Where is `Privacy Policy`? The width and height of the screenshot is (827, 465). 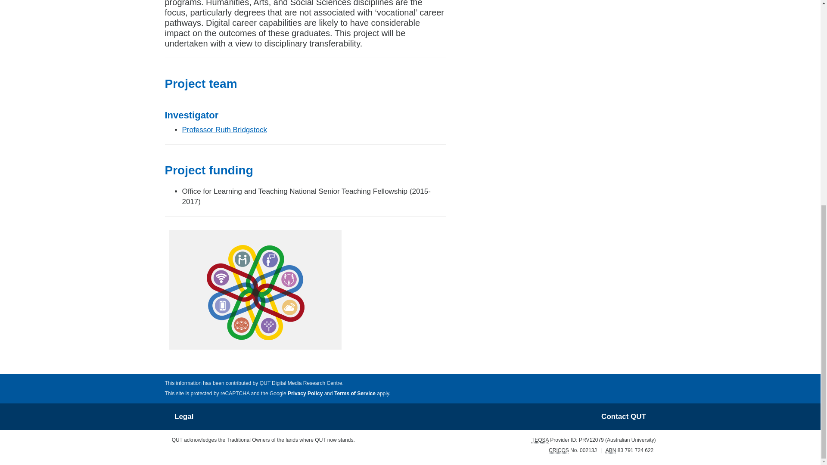 Privacy Policy is located at coordinates (305, 394).